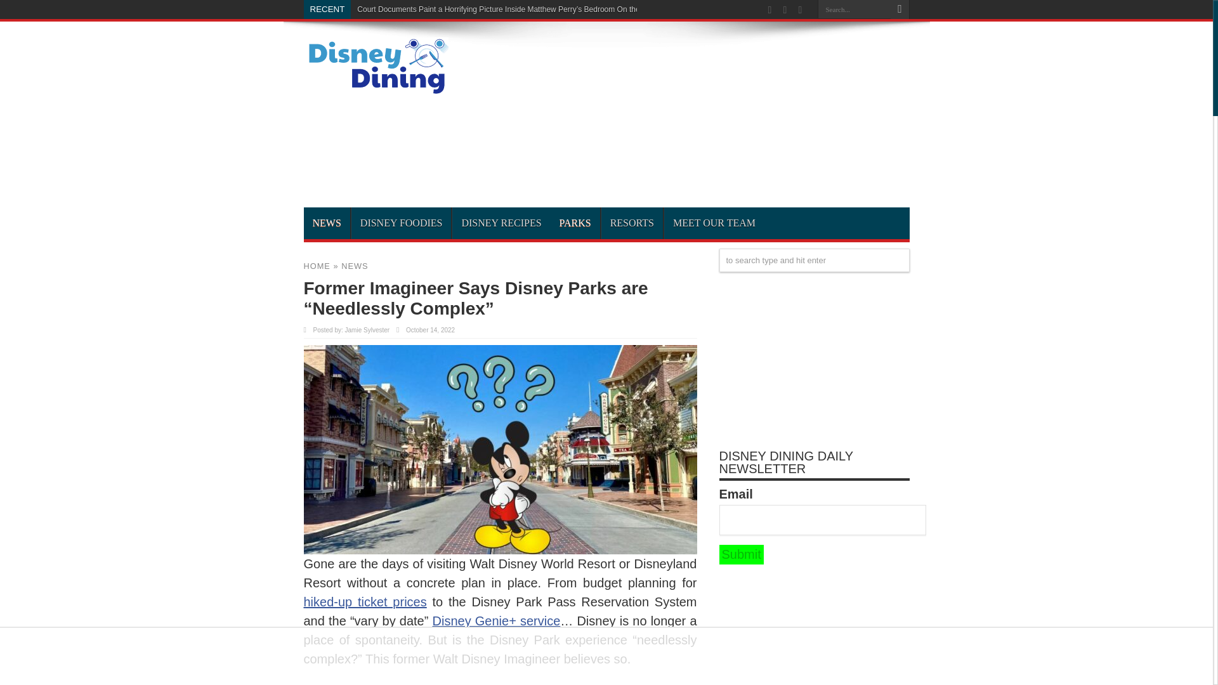  I want to click on Search..., so click(854, 9).